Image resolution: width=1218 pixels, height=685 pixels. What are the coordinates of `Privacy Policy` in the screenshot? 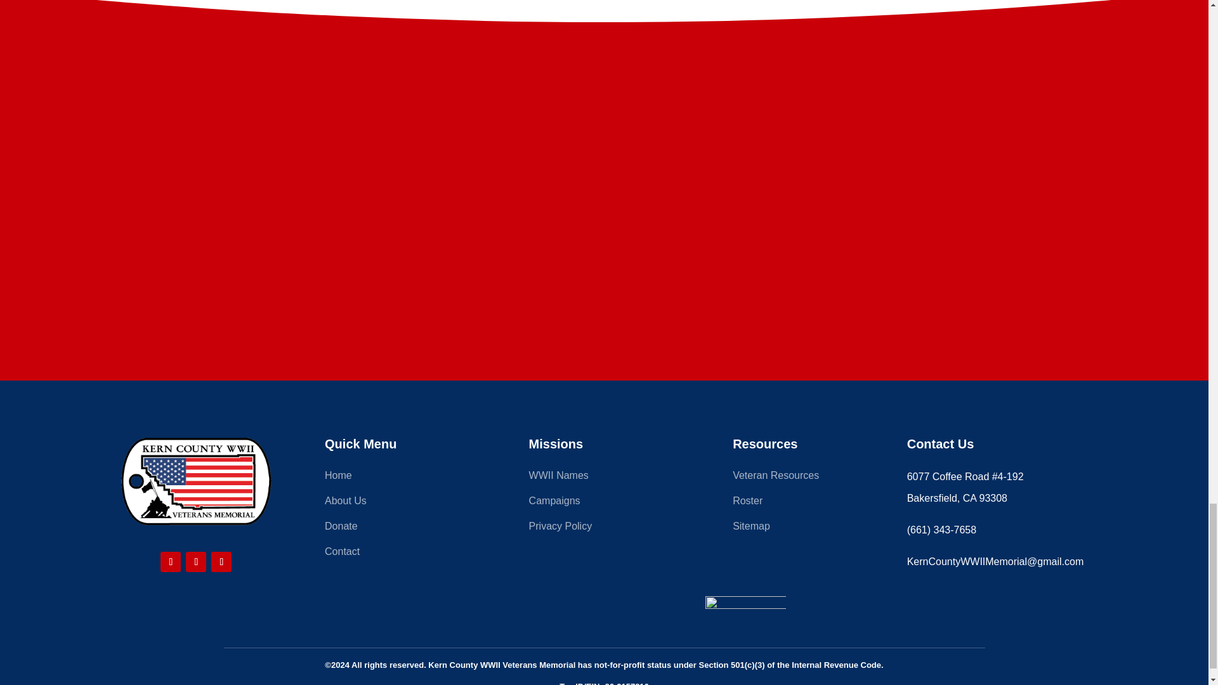 It's located at (604, 528).